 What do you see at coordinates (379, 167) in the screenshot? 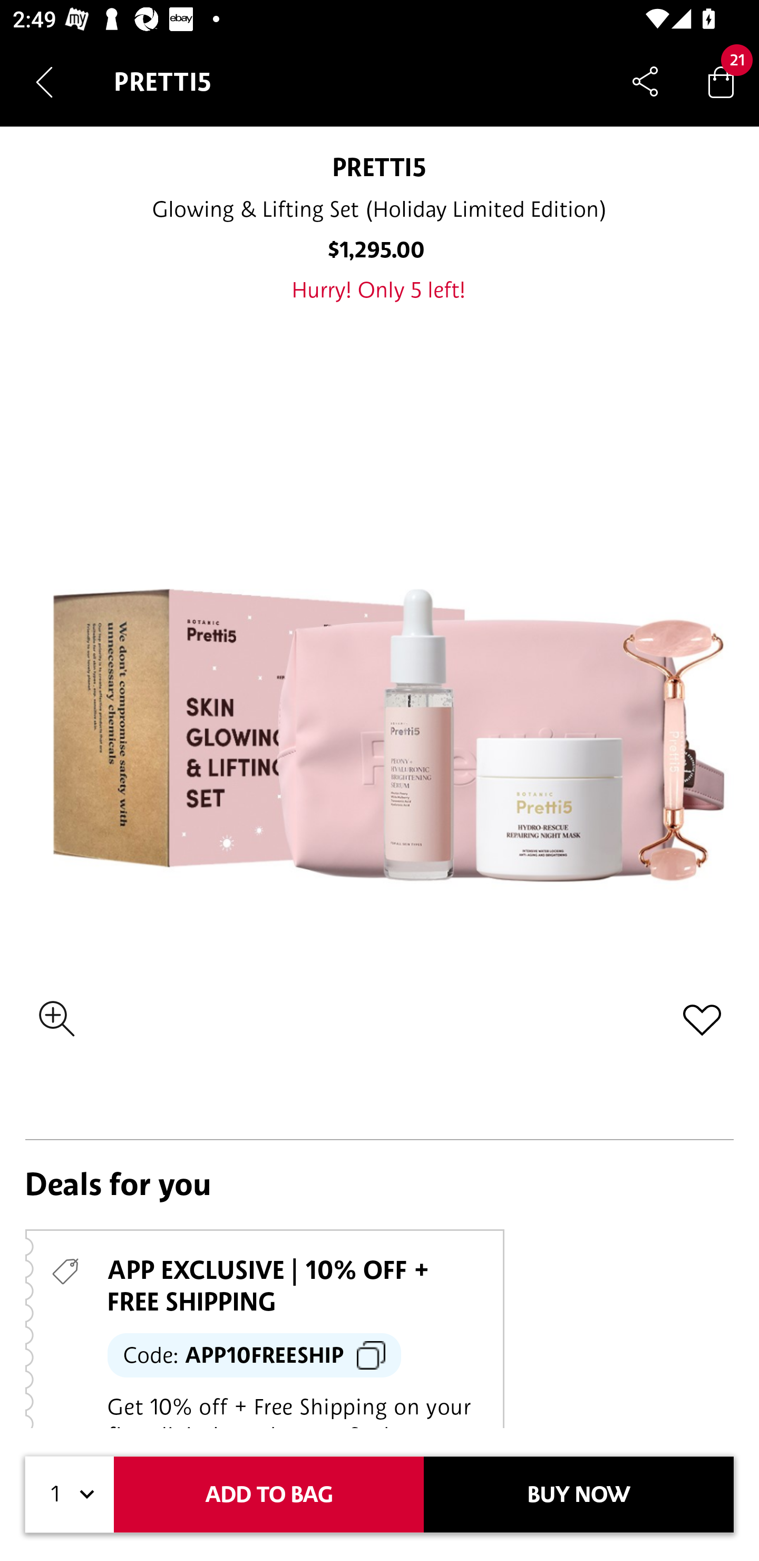
I see `PRETTI5` at bounding box center [379, 167].